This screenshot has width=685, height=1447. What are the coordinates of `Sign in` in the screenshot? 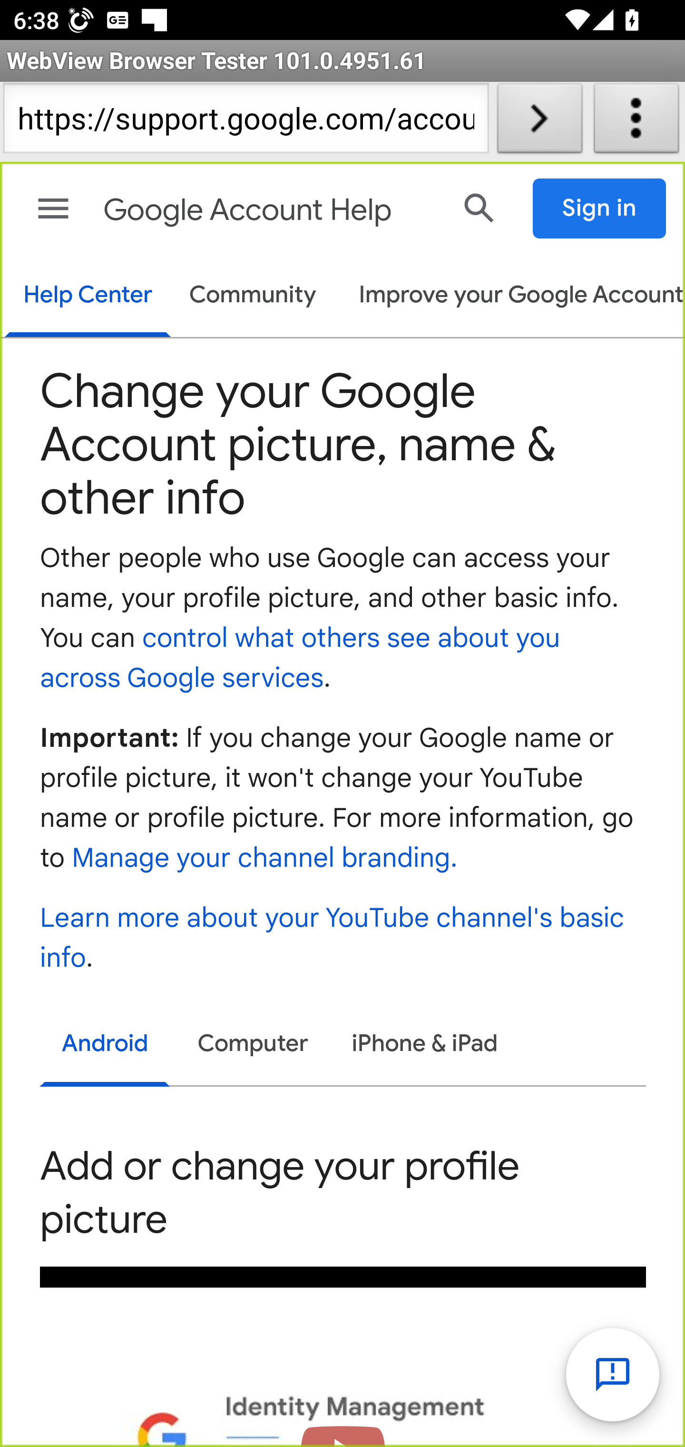 It's located at (600, 208).